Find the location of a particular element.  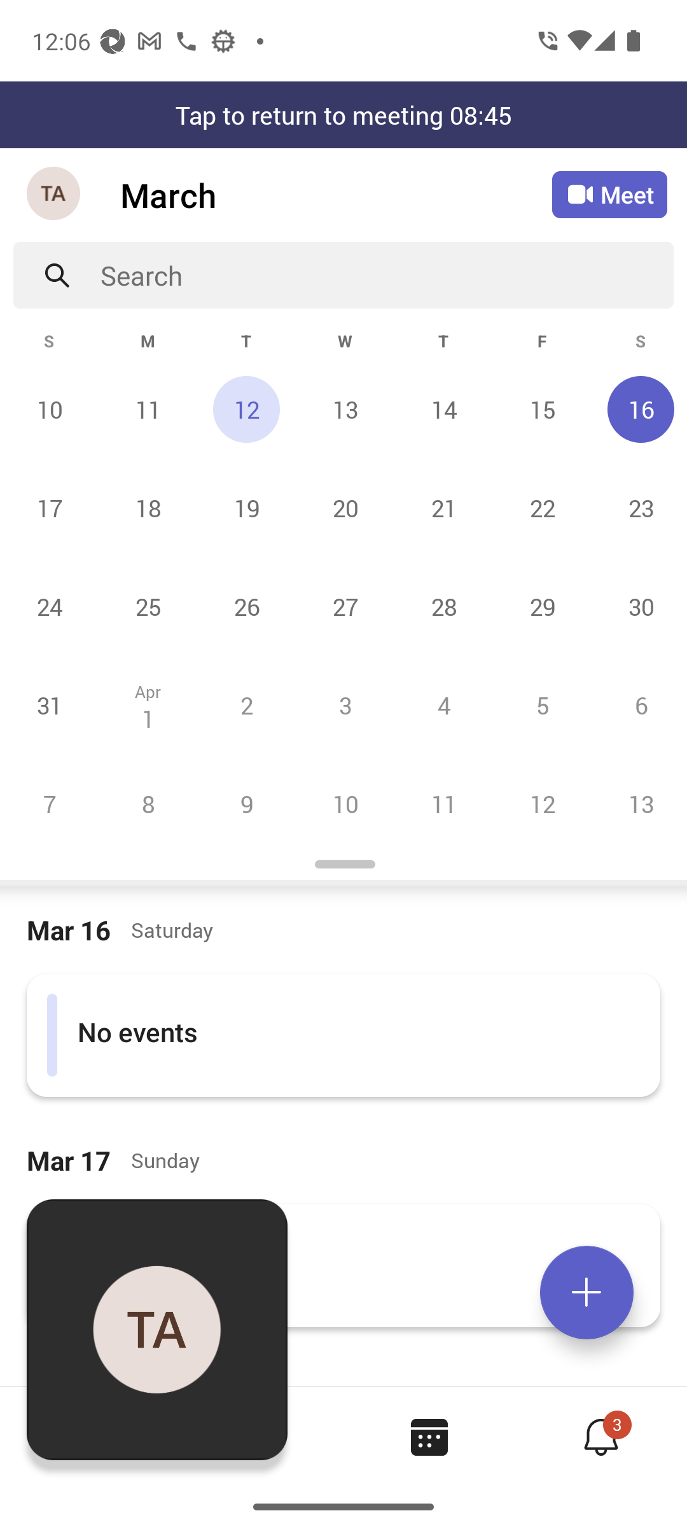

Wednesday, March 20 20 is located at coordinates (345, 508).